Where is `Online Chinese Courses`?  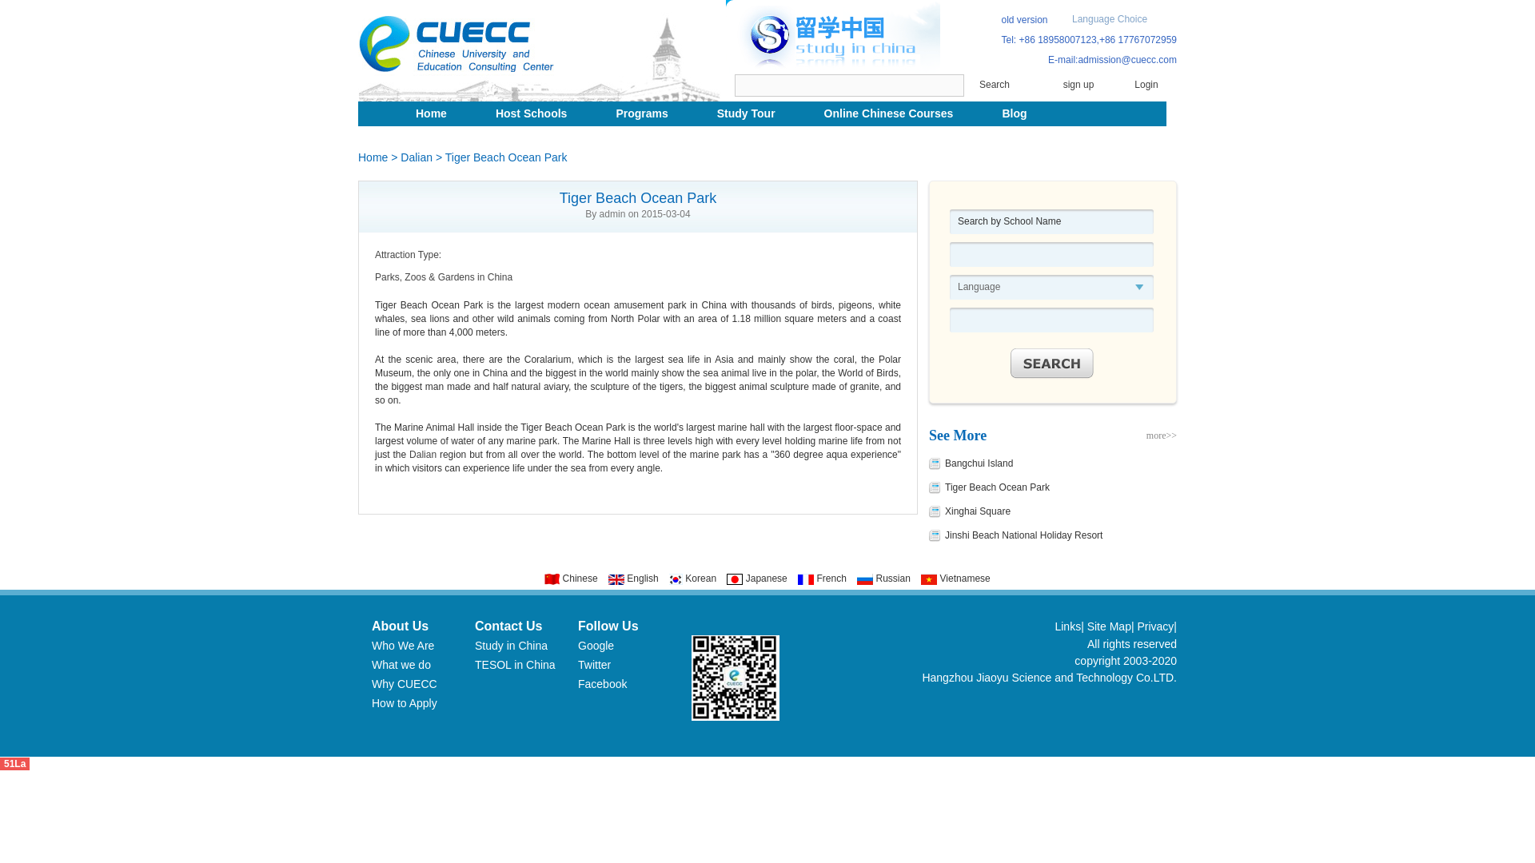
Online Chinese Courses is located at coordinates (891, 113).